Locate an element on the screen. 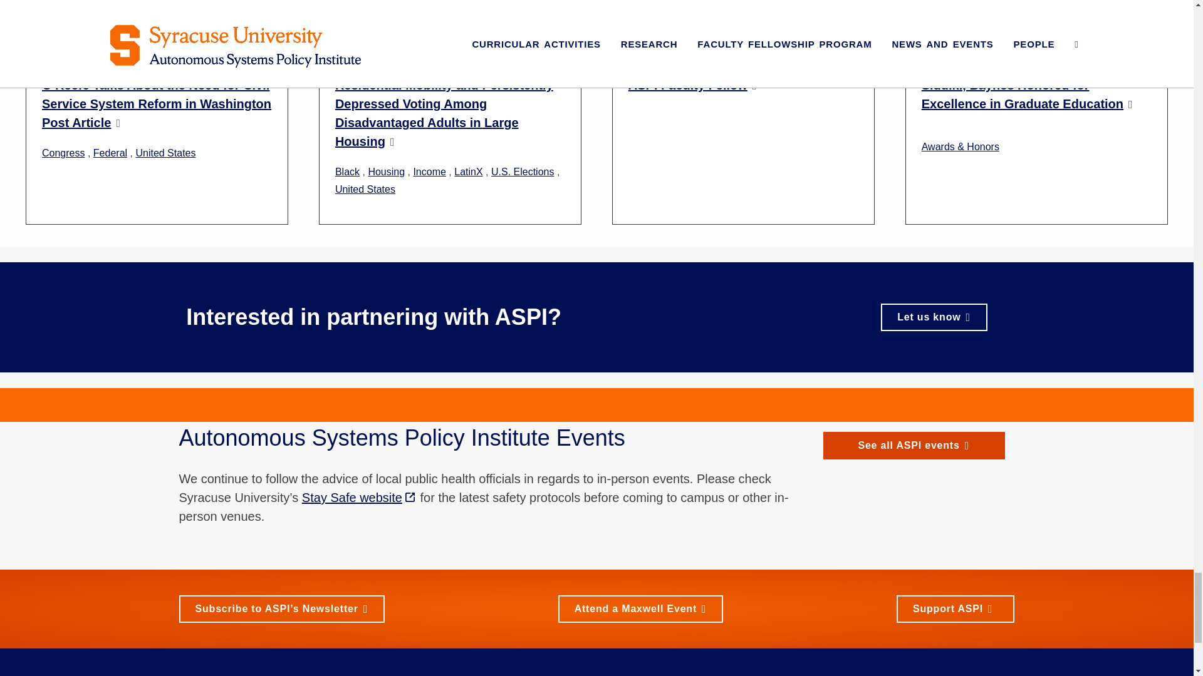  United States is located at coordinates (165, 153).